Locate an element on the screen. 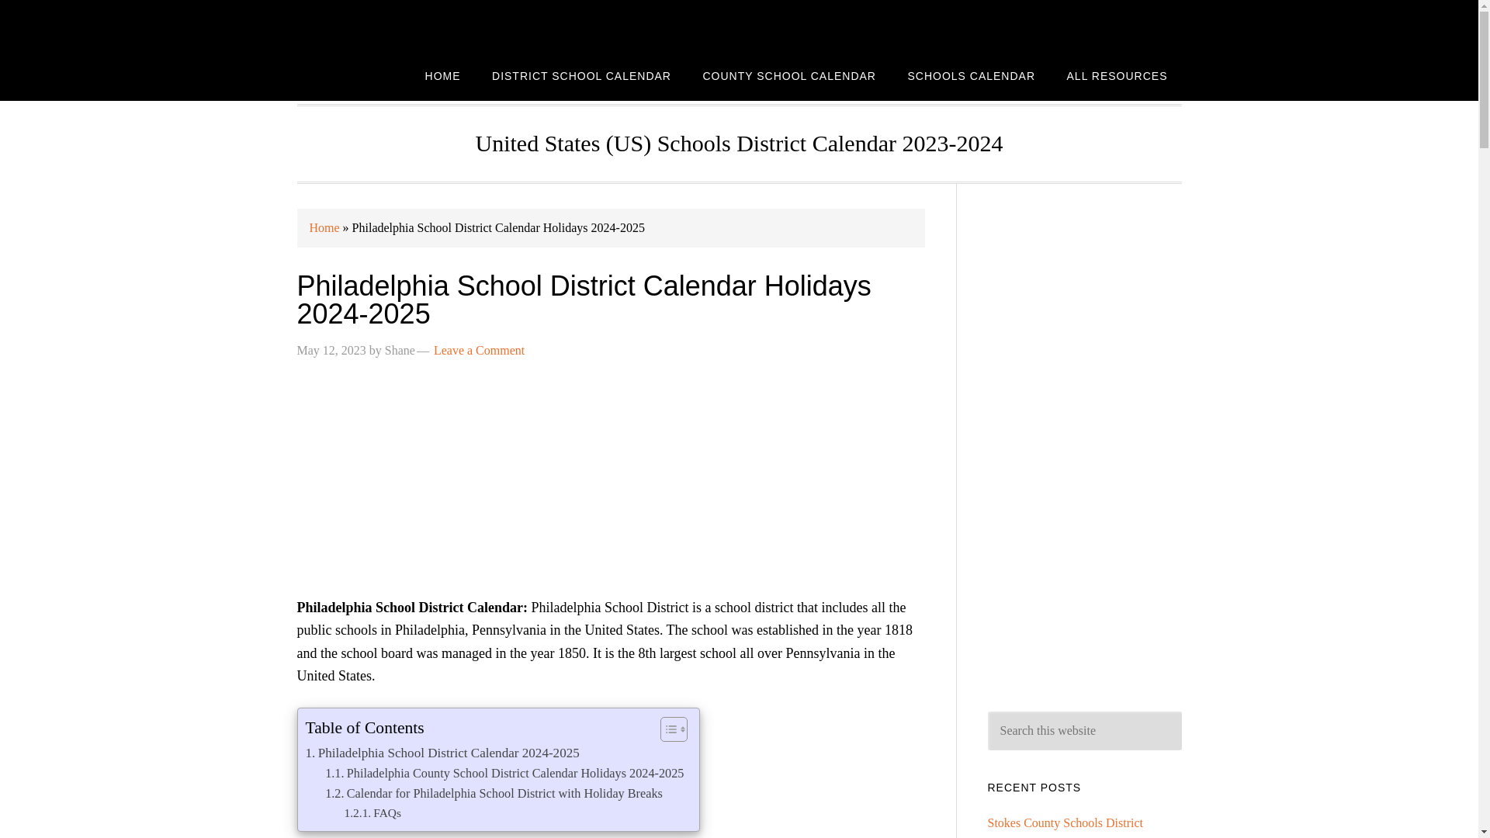 This screenshot has height=838, width=1490. DISTRICT SCHOOL CALENDAR is located at coordinates (582, 74).